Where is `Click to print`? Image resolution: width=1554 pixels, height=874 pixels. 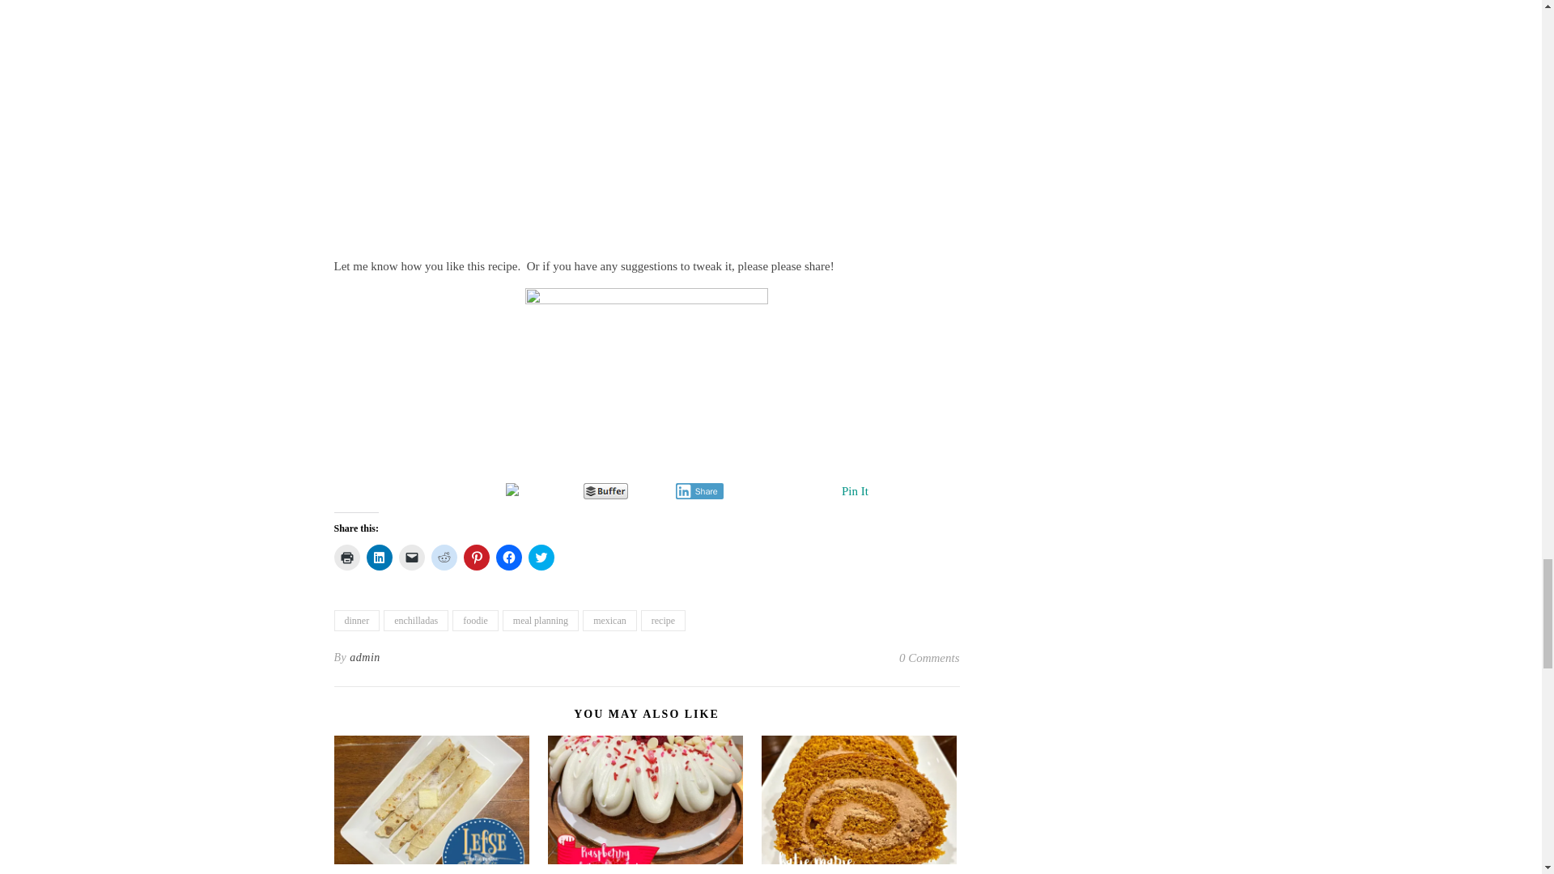 Click to print is located at coordinates (346, 557).